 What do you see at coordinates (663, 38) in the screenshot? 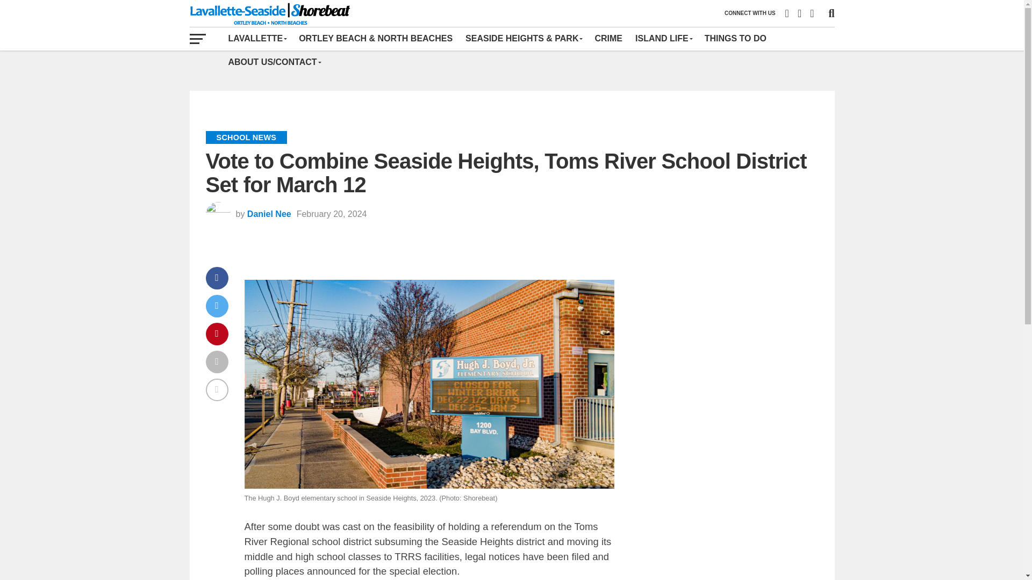
I see `ISLAND LIFE` at bounding box center [663, 38].